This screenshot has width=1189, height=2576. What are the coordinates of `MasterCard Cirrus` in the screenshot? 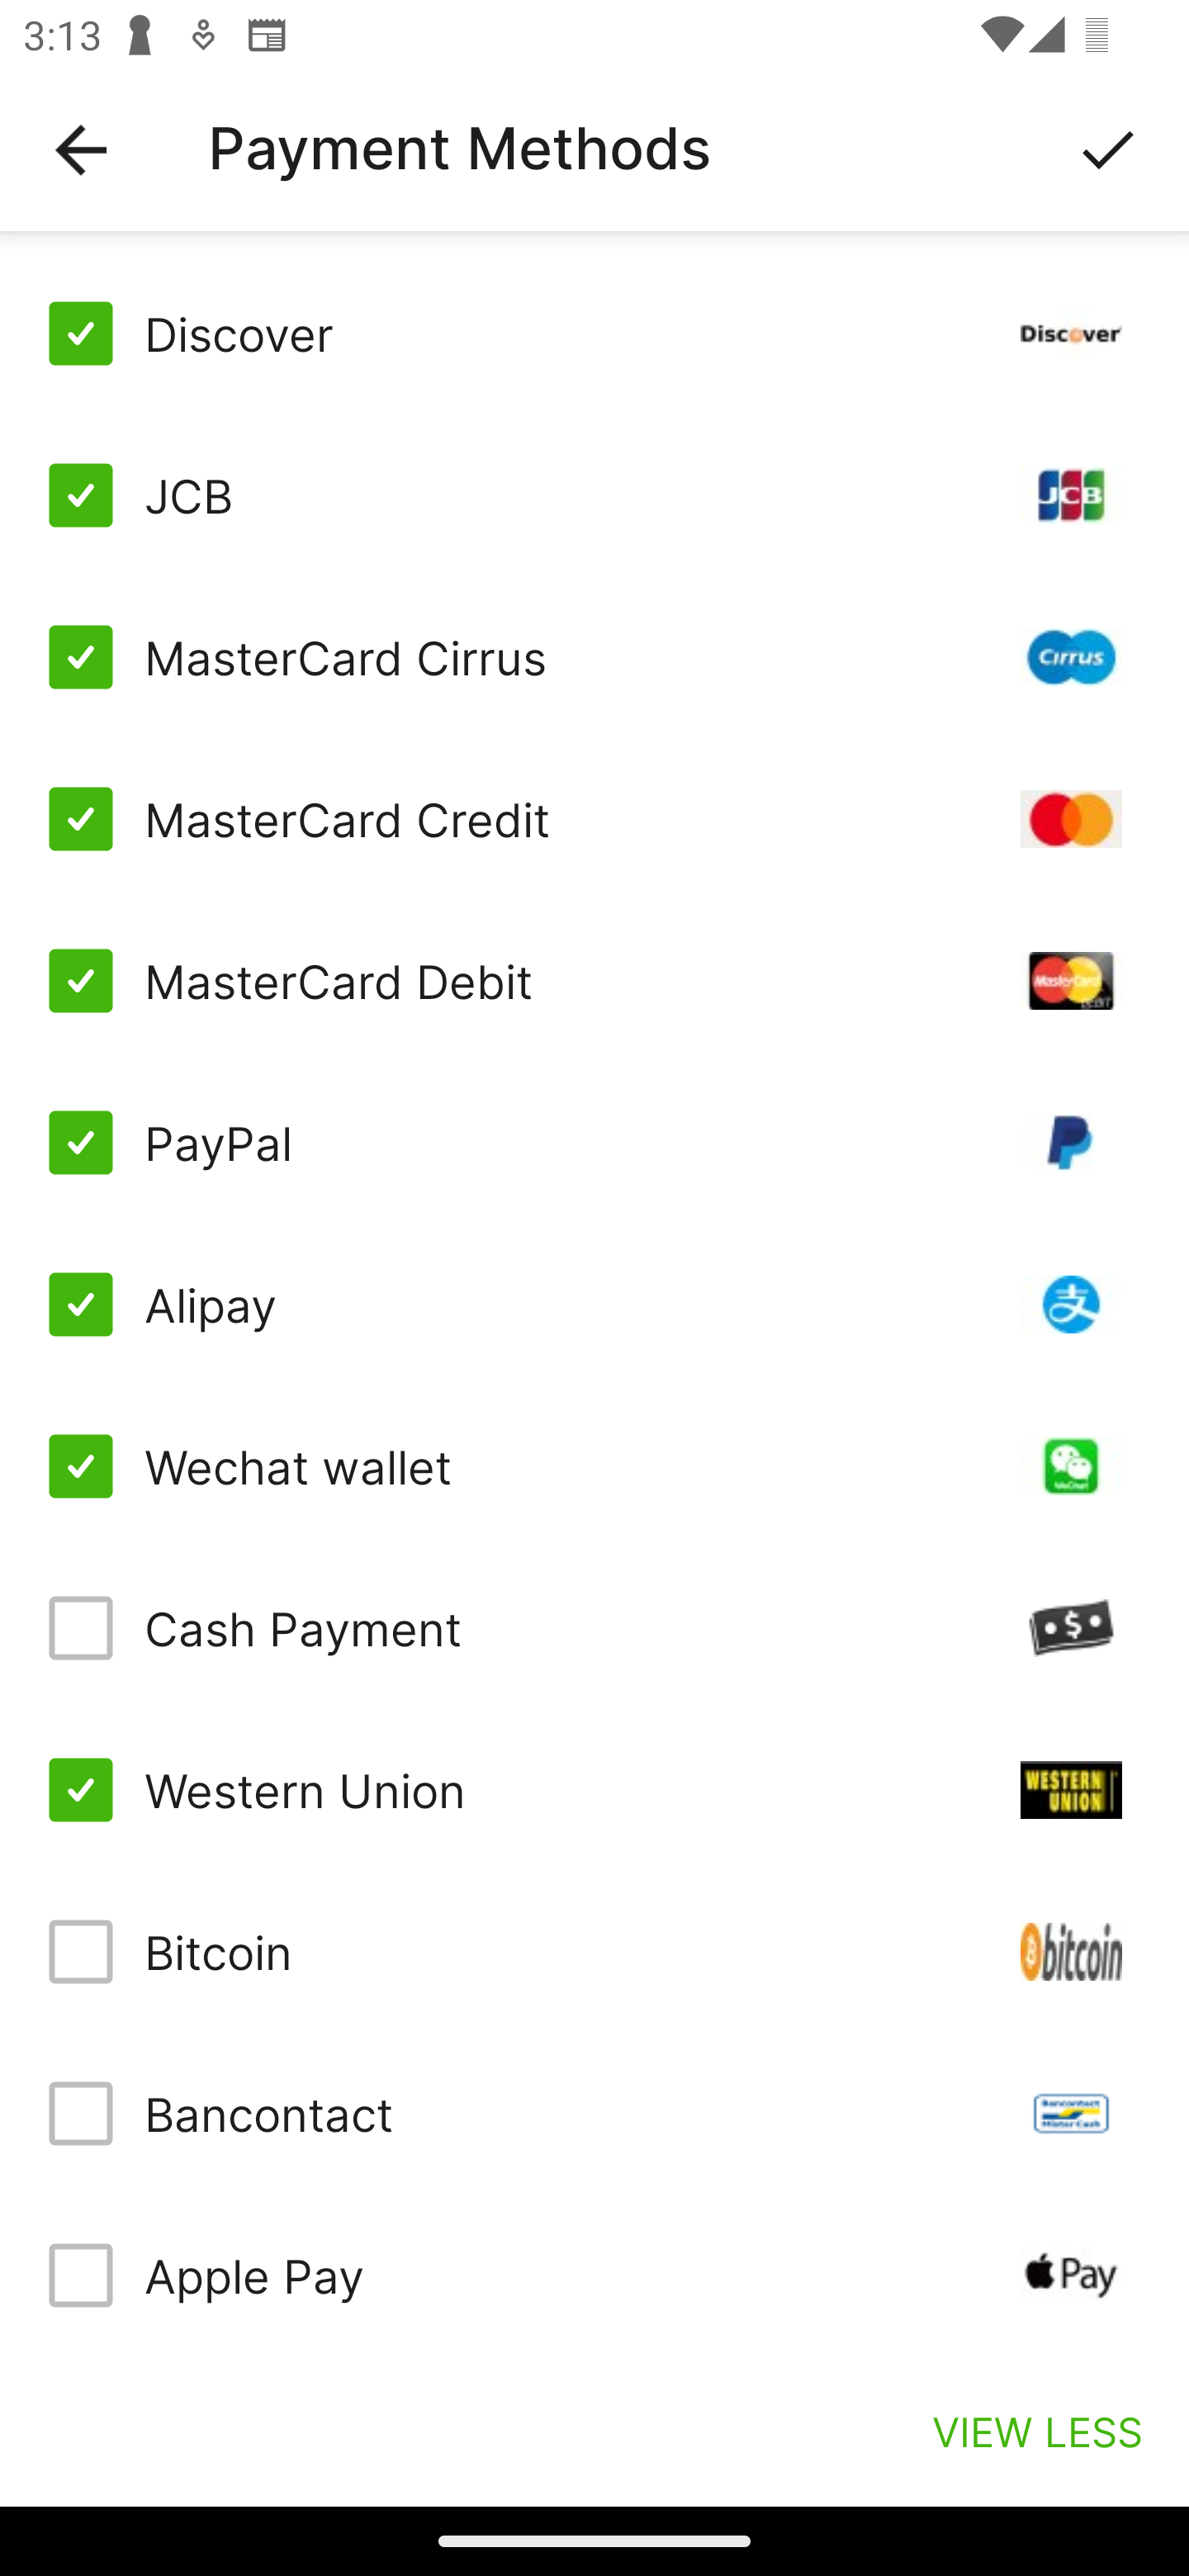 It's located at (594, 657).